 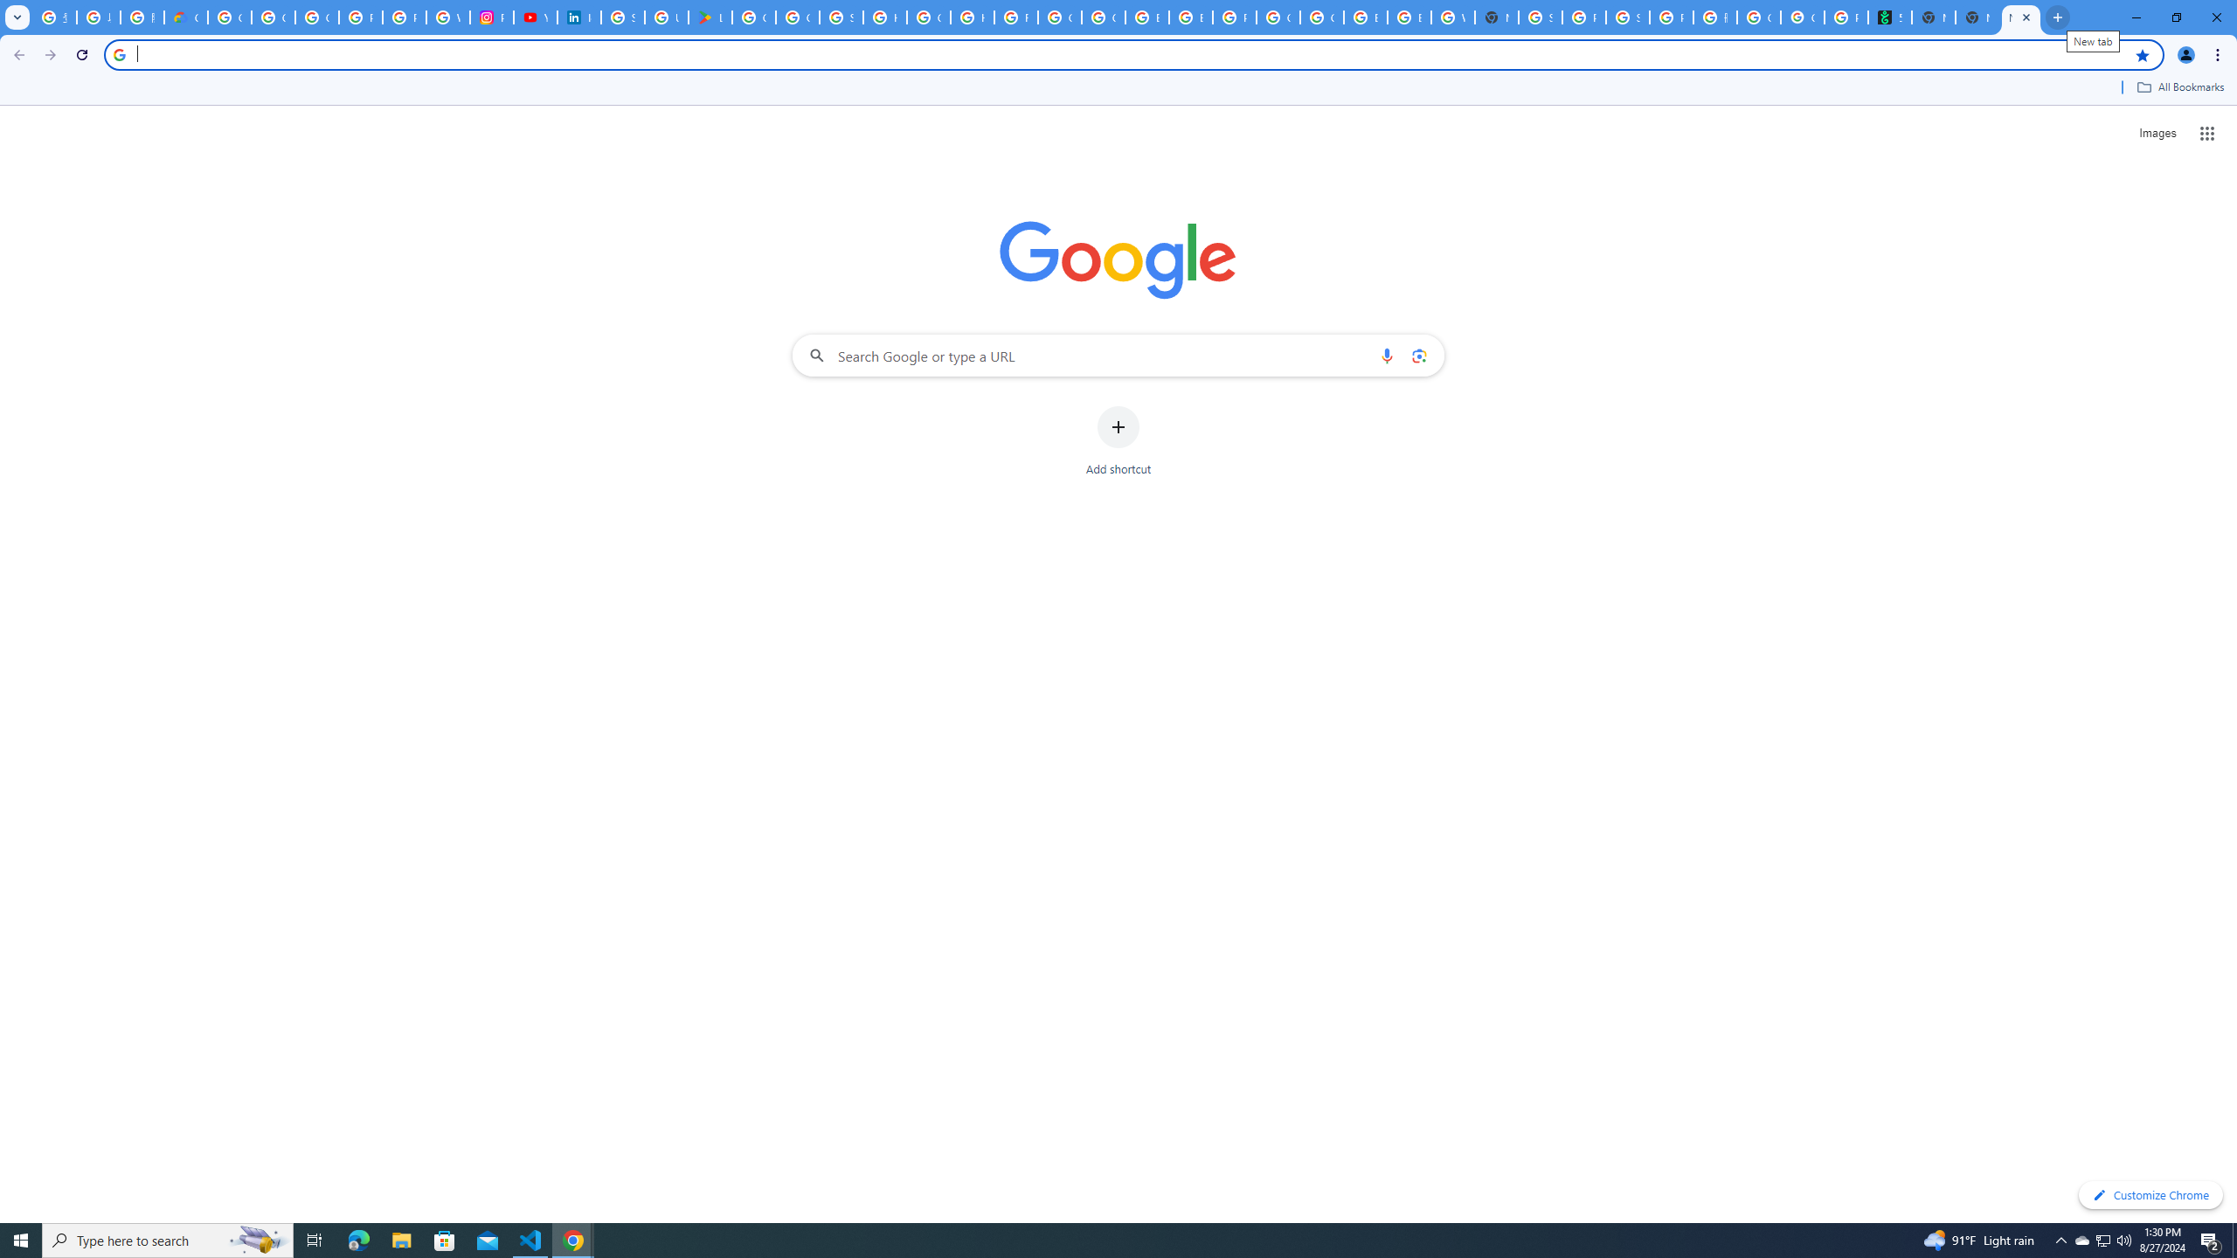 I want to click on Browse Chrome as a guest - Computer - Google Chrome Help, so click(x=1365, y=17).